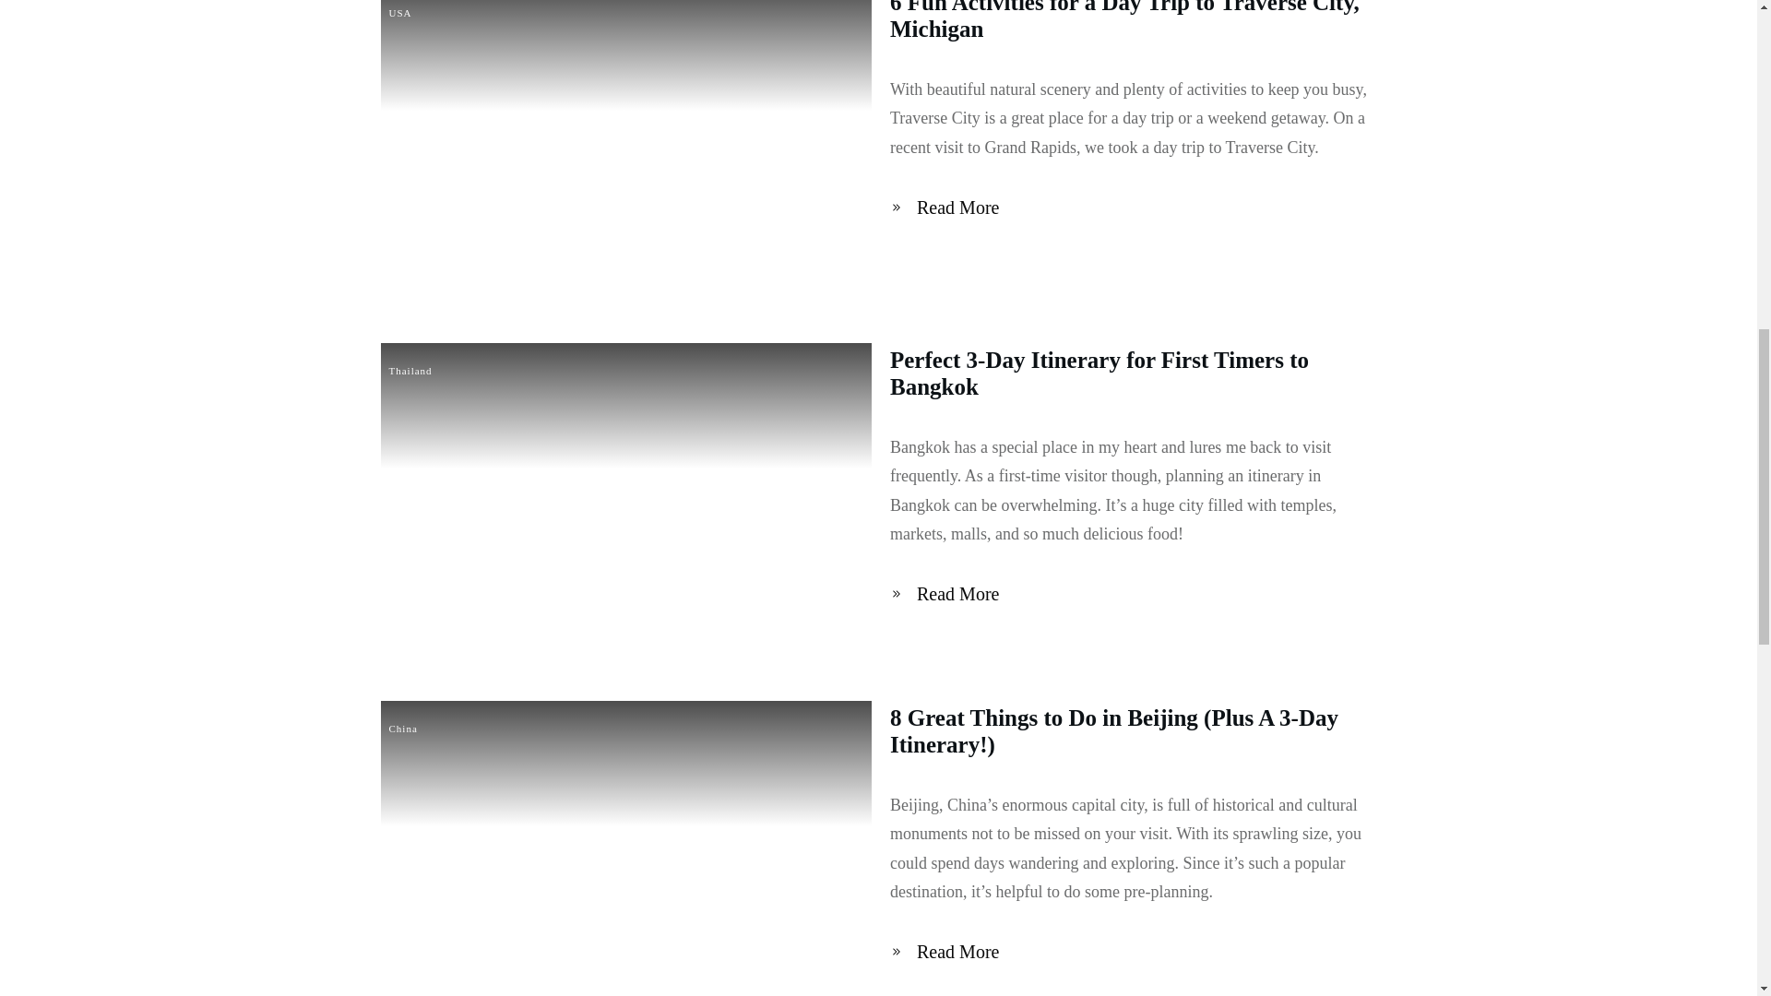 This screenshot has height=996, width=1771. Describe the element at coordinates (948, 208) in the screenshot. I see `Read More` at that location.